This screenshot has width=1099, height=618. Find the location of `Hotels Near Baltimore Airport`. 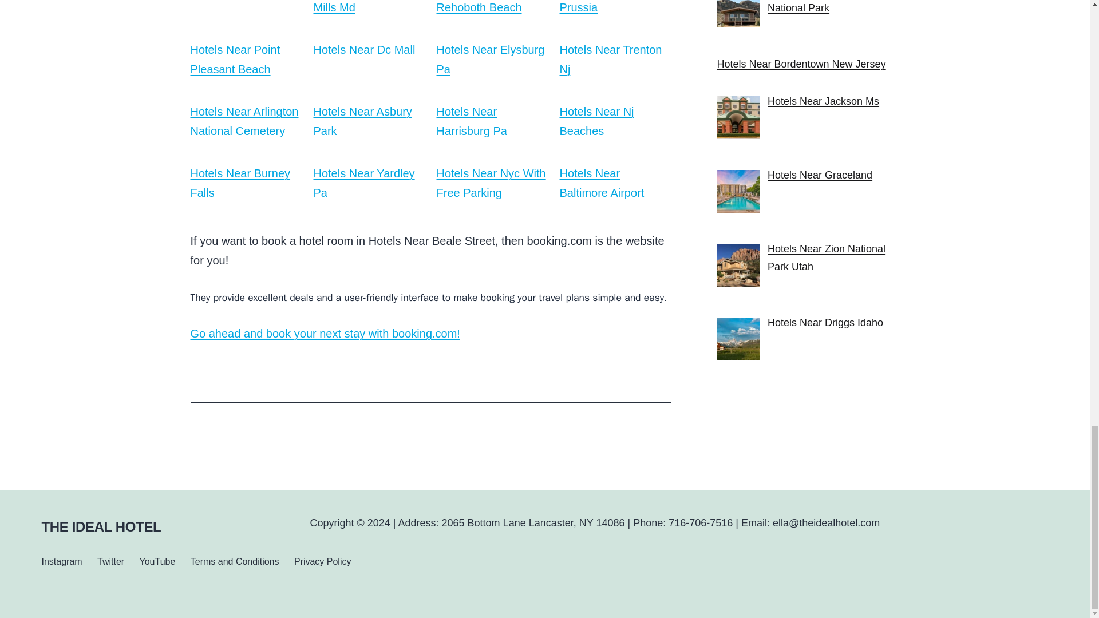

Hotels Near Baltimore Airport is located at coordinates (602, 183).